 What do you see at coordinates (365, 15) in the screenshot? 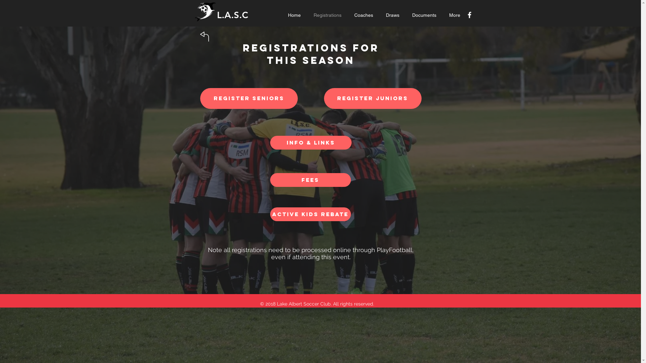
I see `Coaches` at bounding box center [365, 15].